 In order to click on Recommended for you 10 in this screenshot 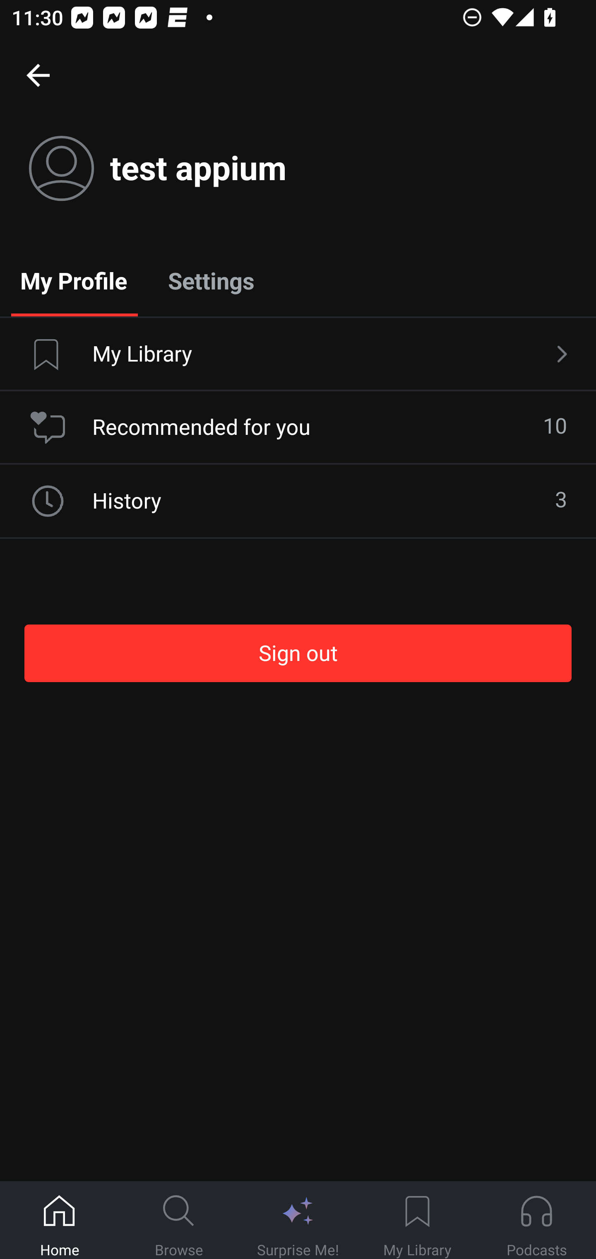, I will do `click(298, 427)`.